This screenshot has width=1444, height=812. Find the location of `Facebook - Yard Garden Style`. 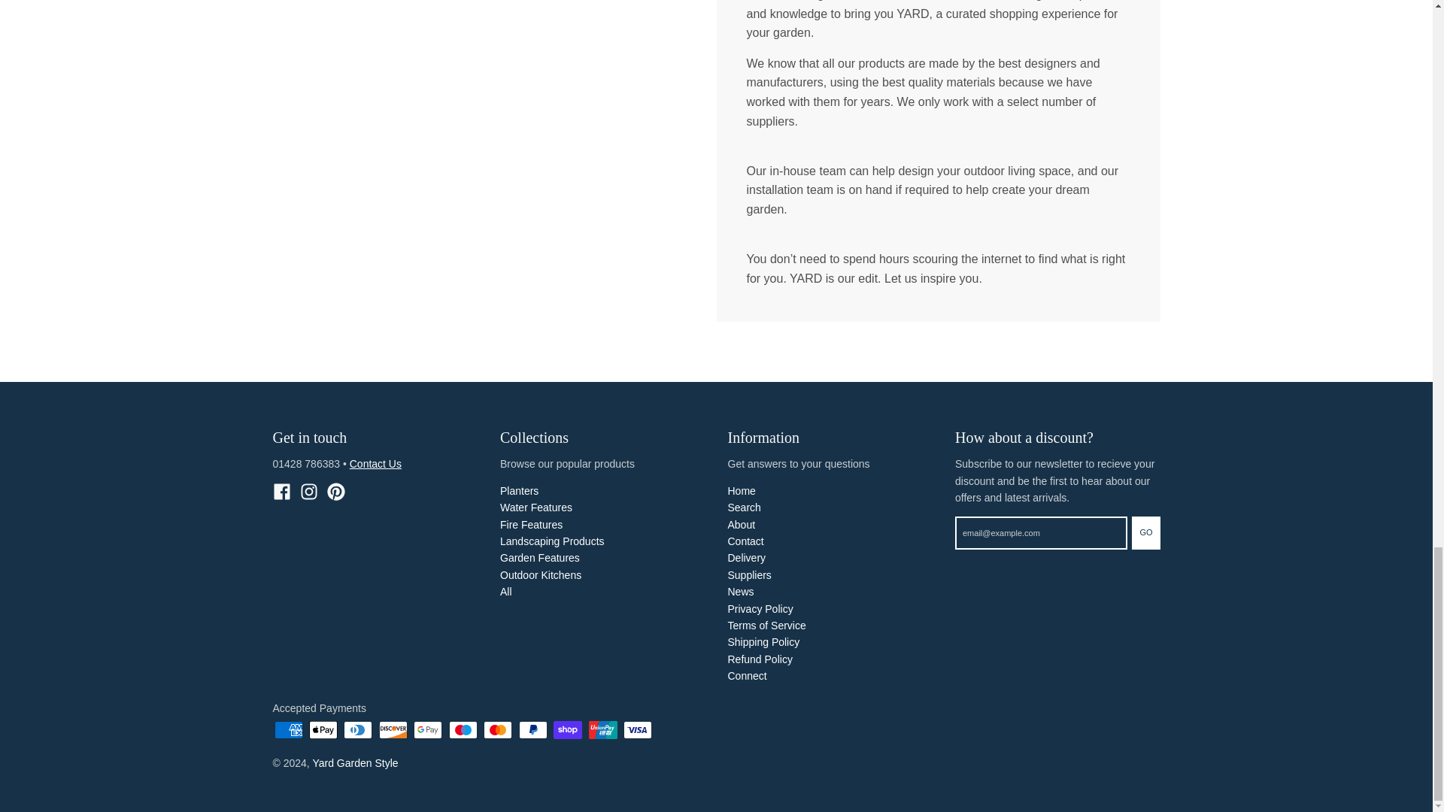

Facebook - Yard Garden Style is located at coordinates (281, 492).